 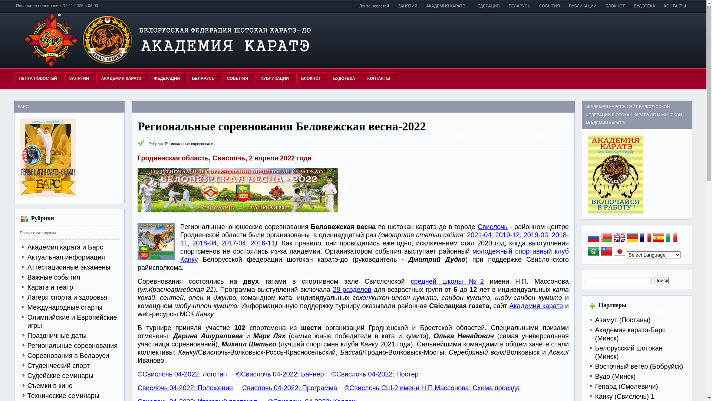 I want to click on French, so click(x=645, y=238).